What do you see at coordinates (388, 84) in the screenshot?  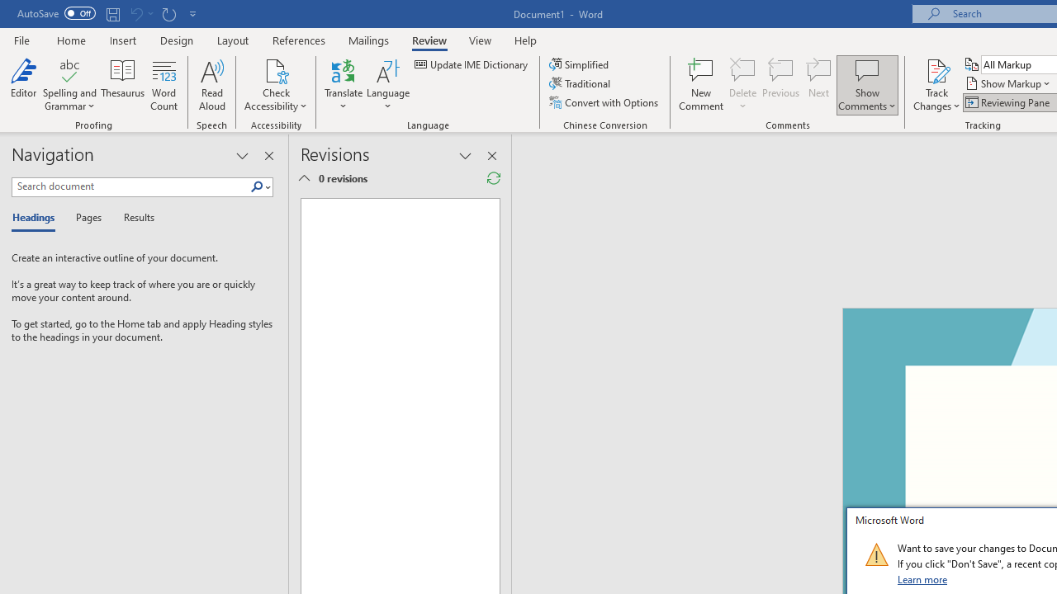 I see `Language` at bounding box center [388, 84].